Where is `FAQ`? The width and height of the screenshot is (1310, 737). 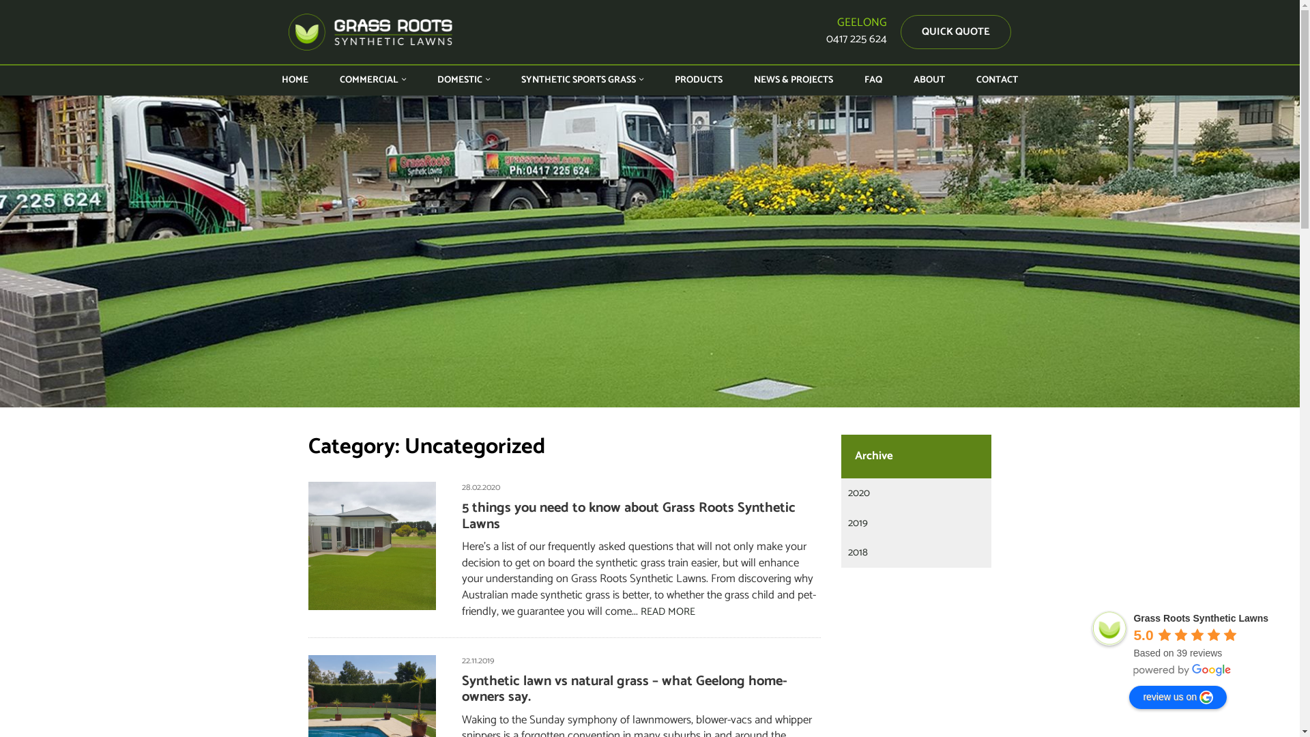
FAQ is located at coordinates (873, 81).